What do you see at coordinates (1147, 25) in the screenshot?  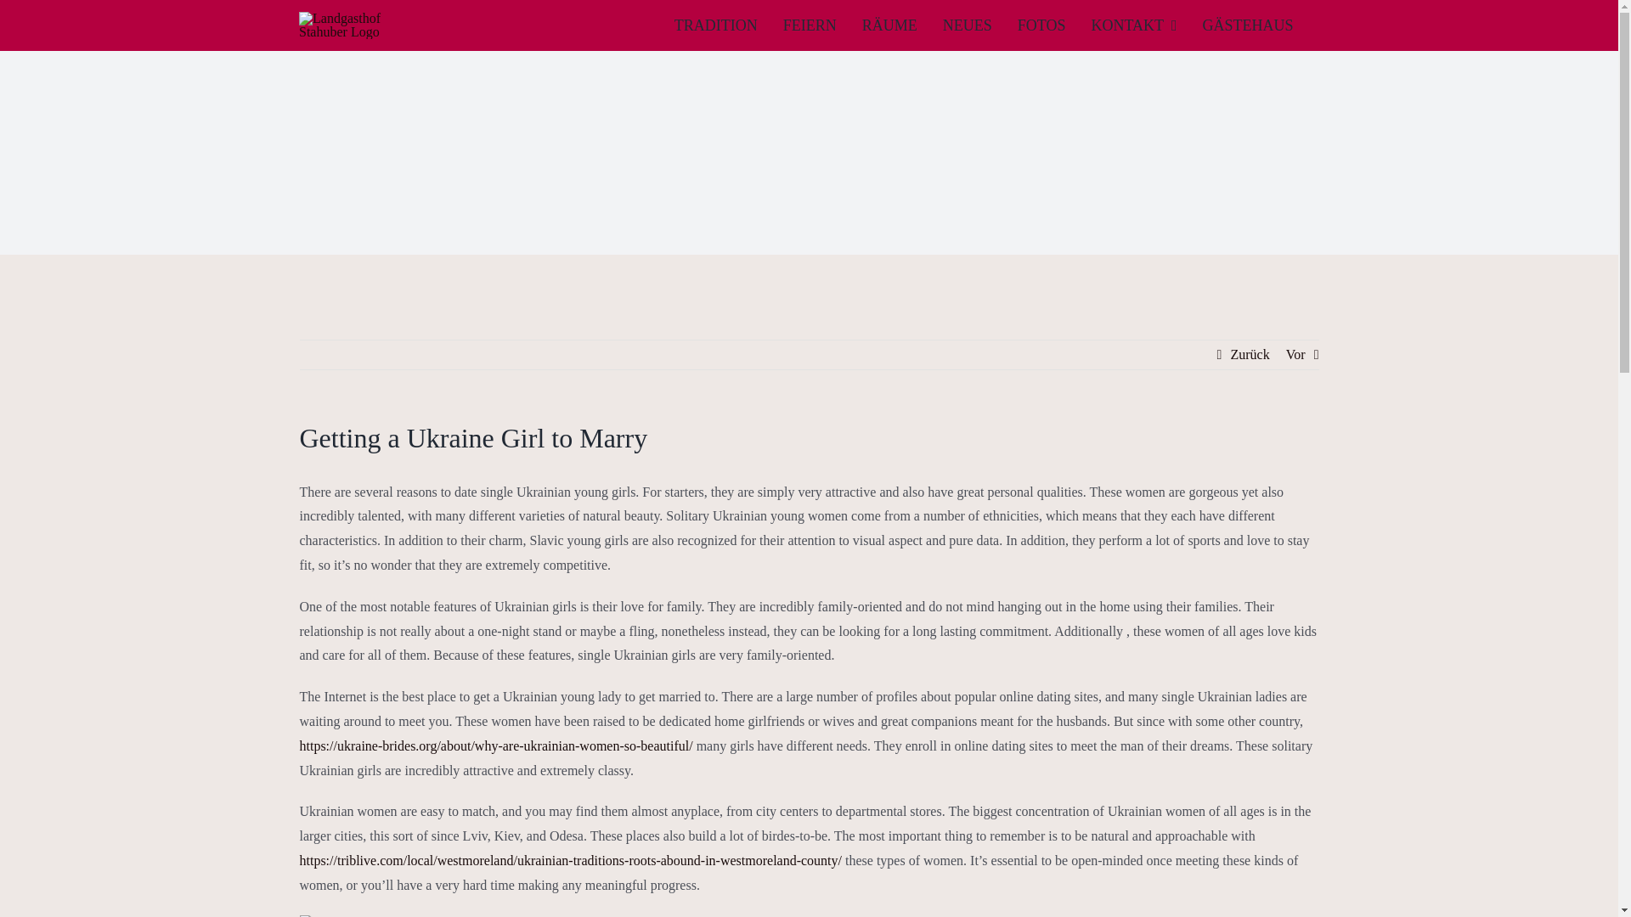 I see `KONTAKT` at bounding box center [1147, 25].